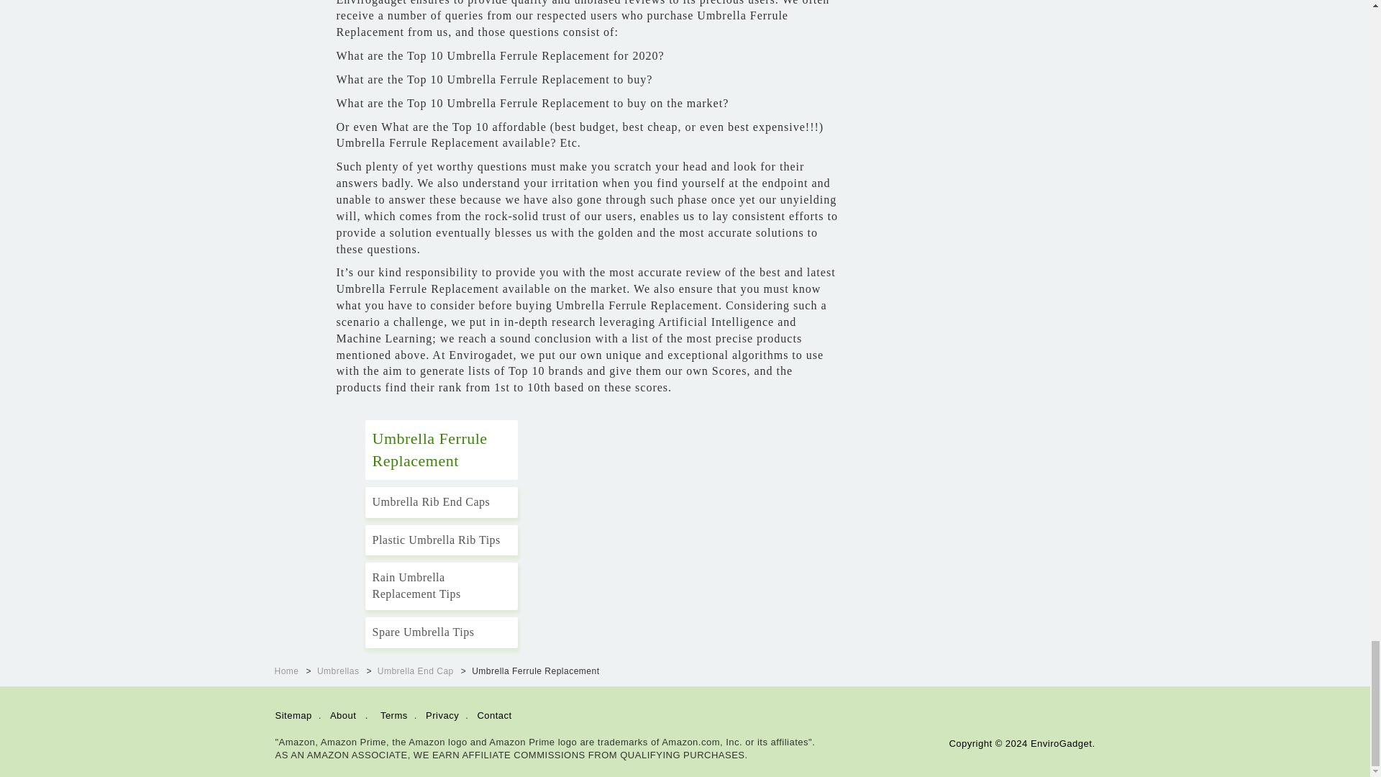  What do you see at coordinates (442, 502) in the screenshot?
I see `Umbrella Rib End Caps` at bounding box center [442, 502].